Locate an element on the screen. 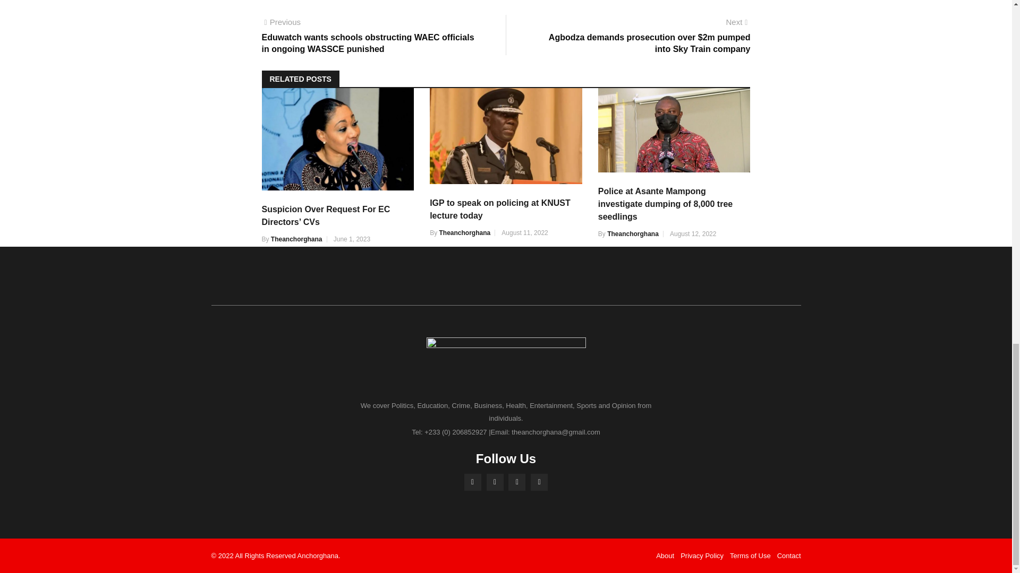  Posts by theanchorghana is located at coordinates (464, 233).